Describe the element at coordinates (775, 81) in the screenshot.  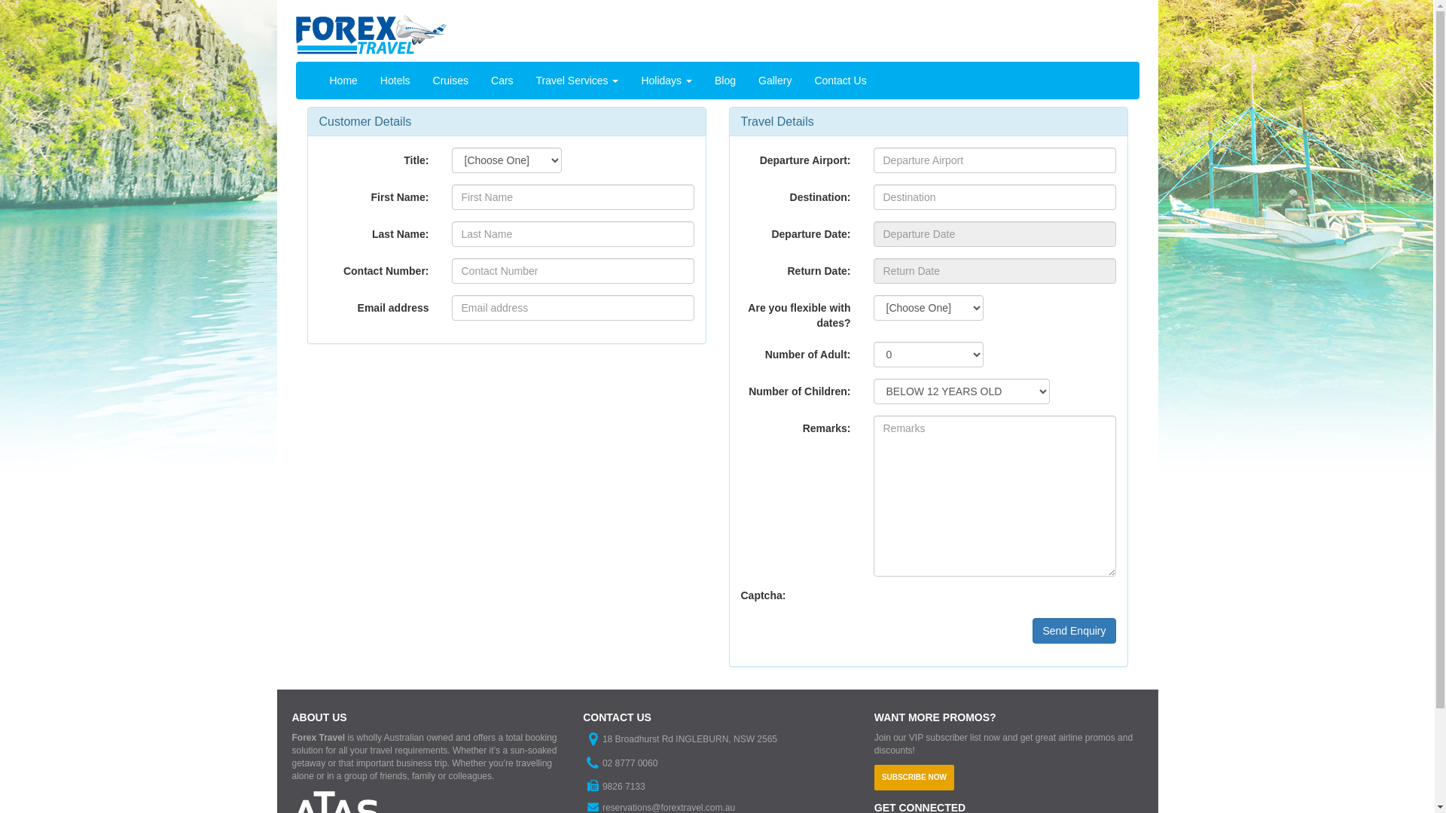
I see `Gallery` at that location.